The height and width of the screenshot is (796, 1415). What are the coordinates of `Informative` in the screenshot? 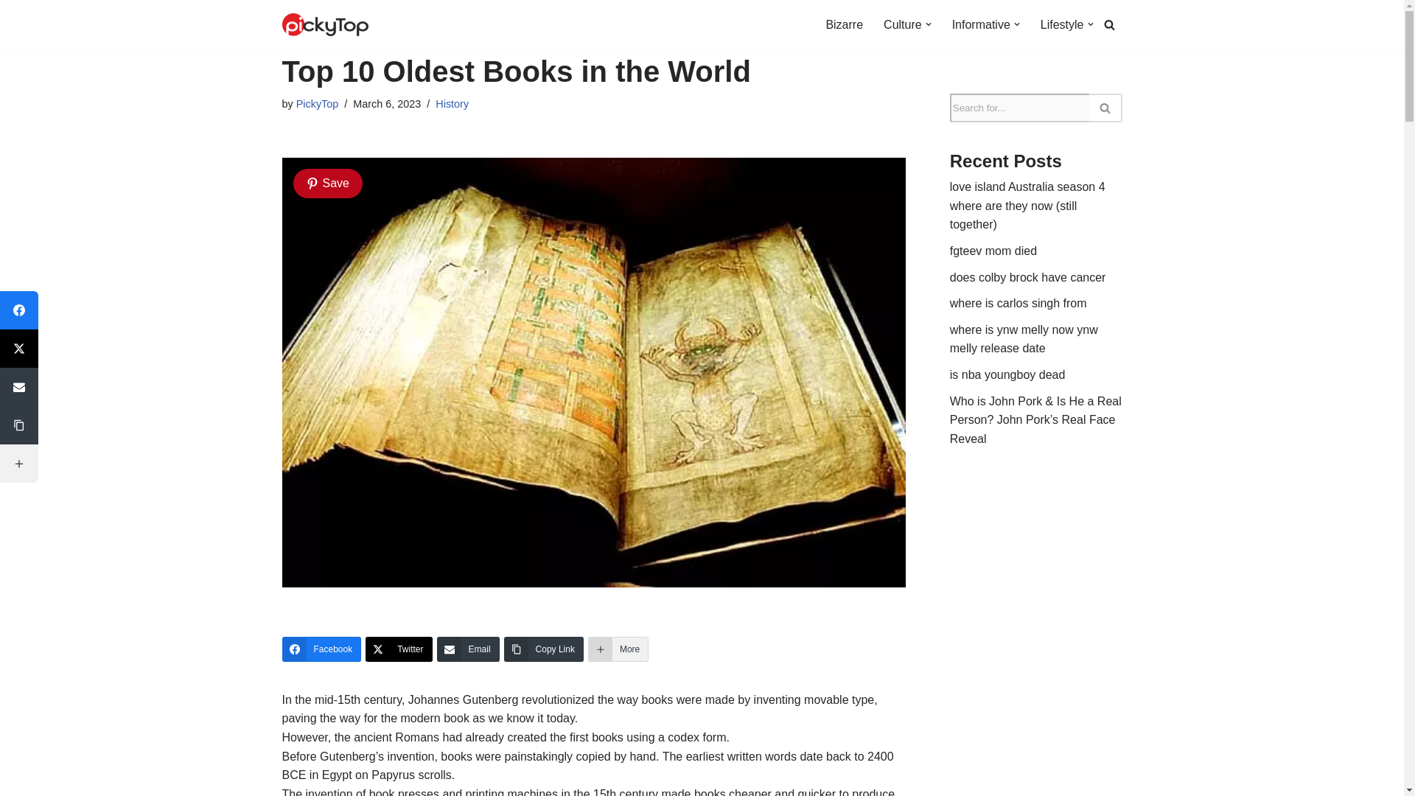 It's located at (981, 25).